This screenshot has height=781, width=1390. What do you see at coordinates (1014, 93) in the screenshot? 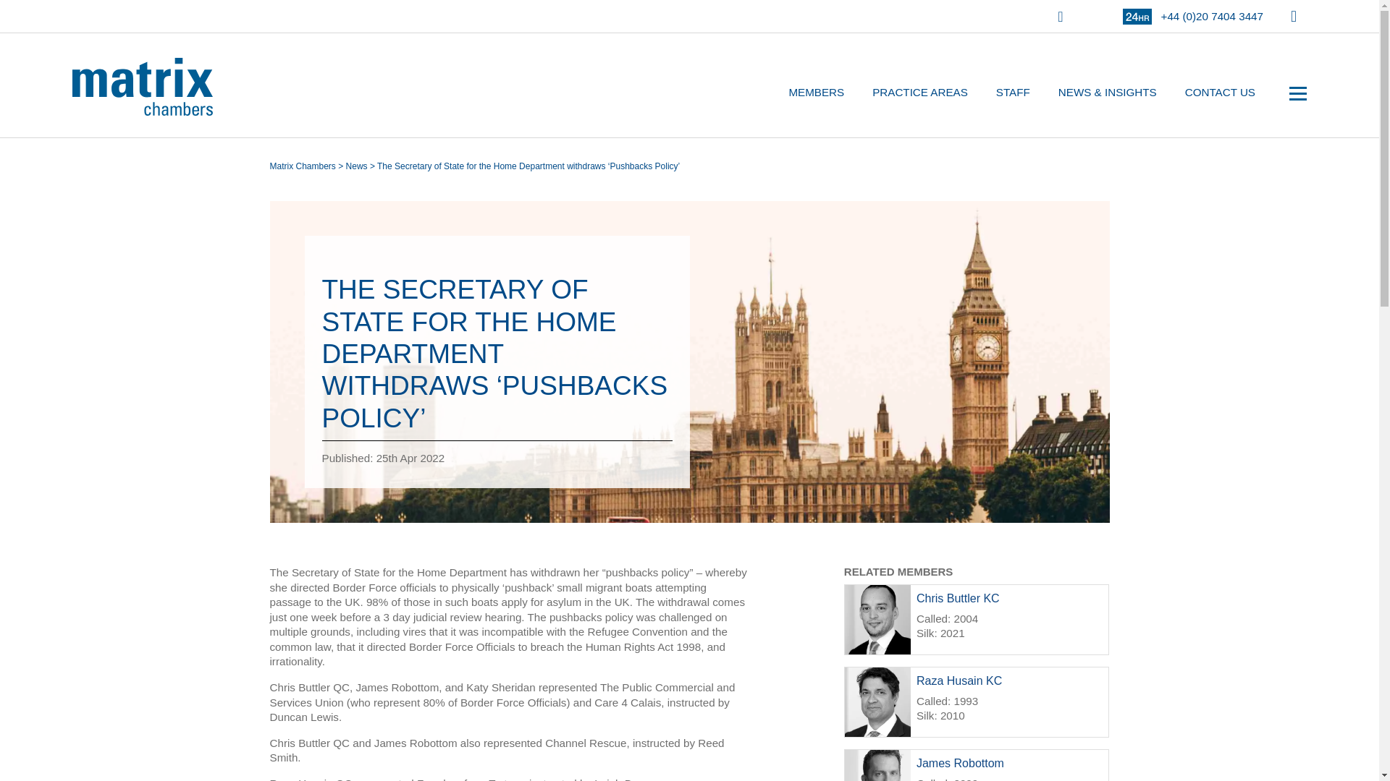
I see `STAFF` at bounding box center [1014, 93].